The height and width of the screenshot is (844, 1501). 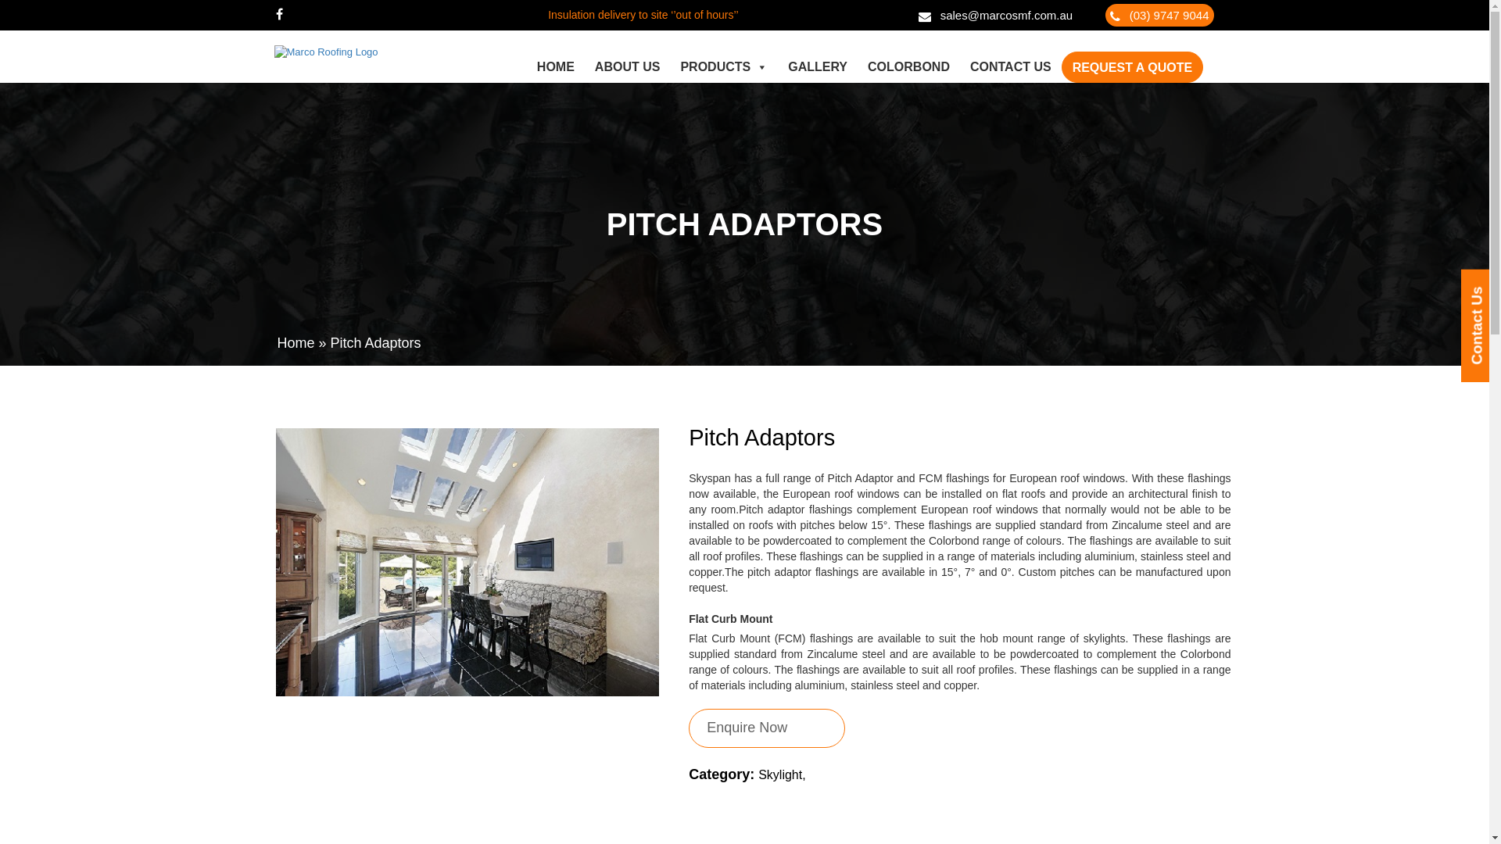 What do you see at coordinates (767, 728) in the screenshot?
I see `Enquire Now` at bounding box center [767, 728].